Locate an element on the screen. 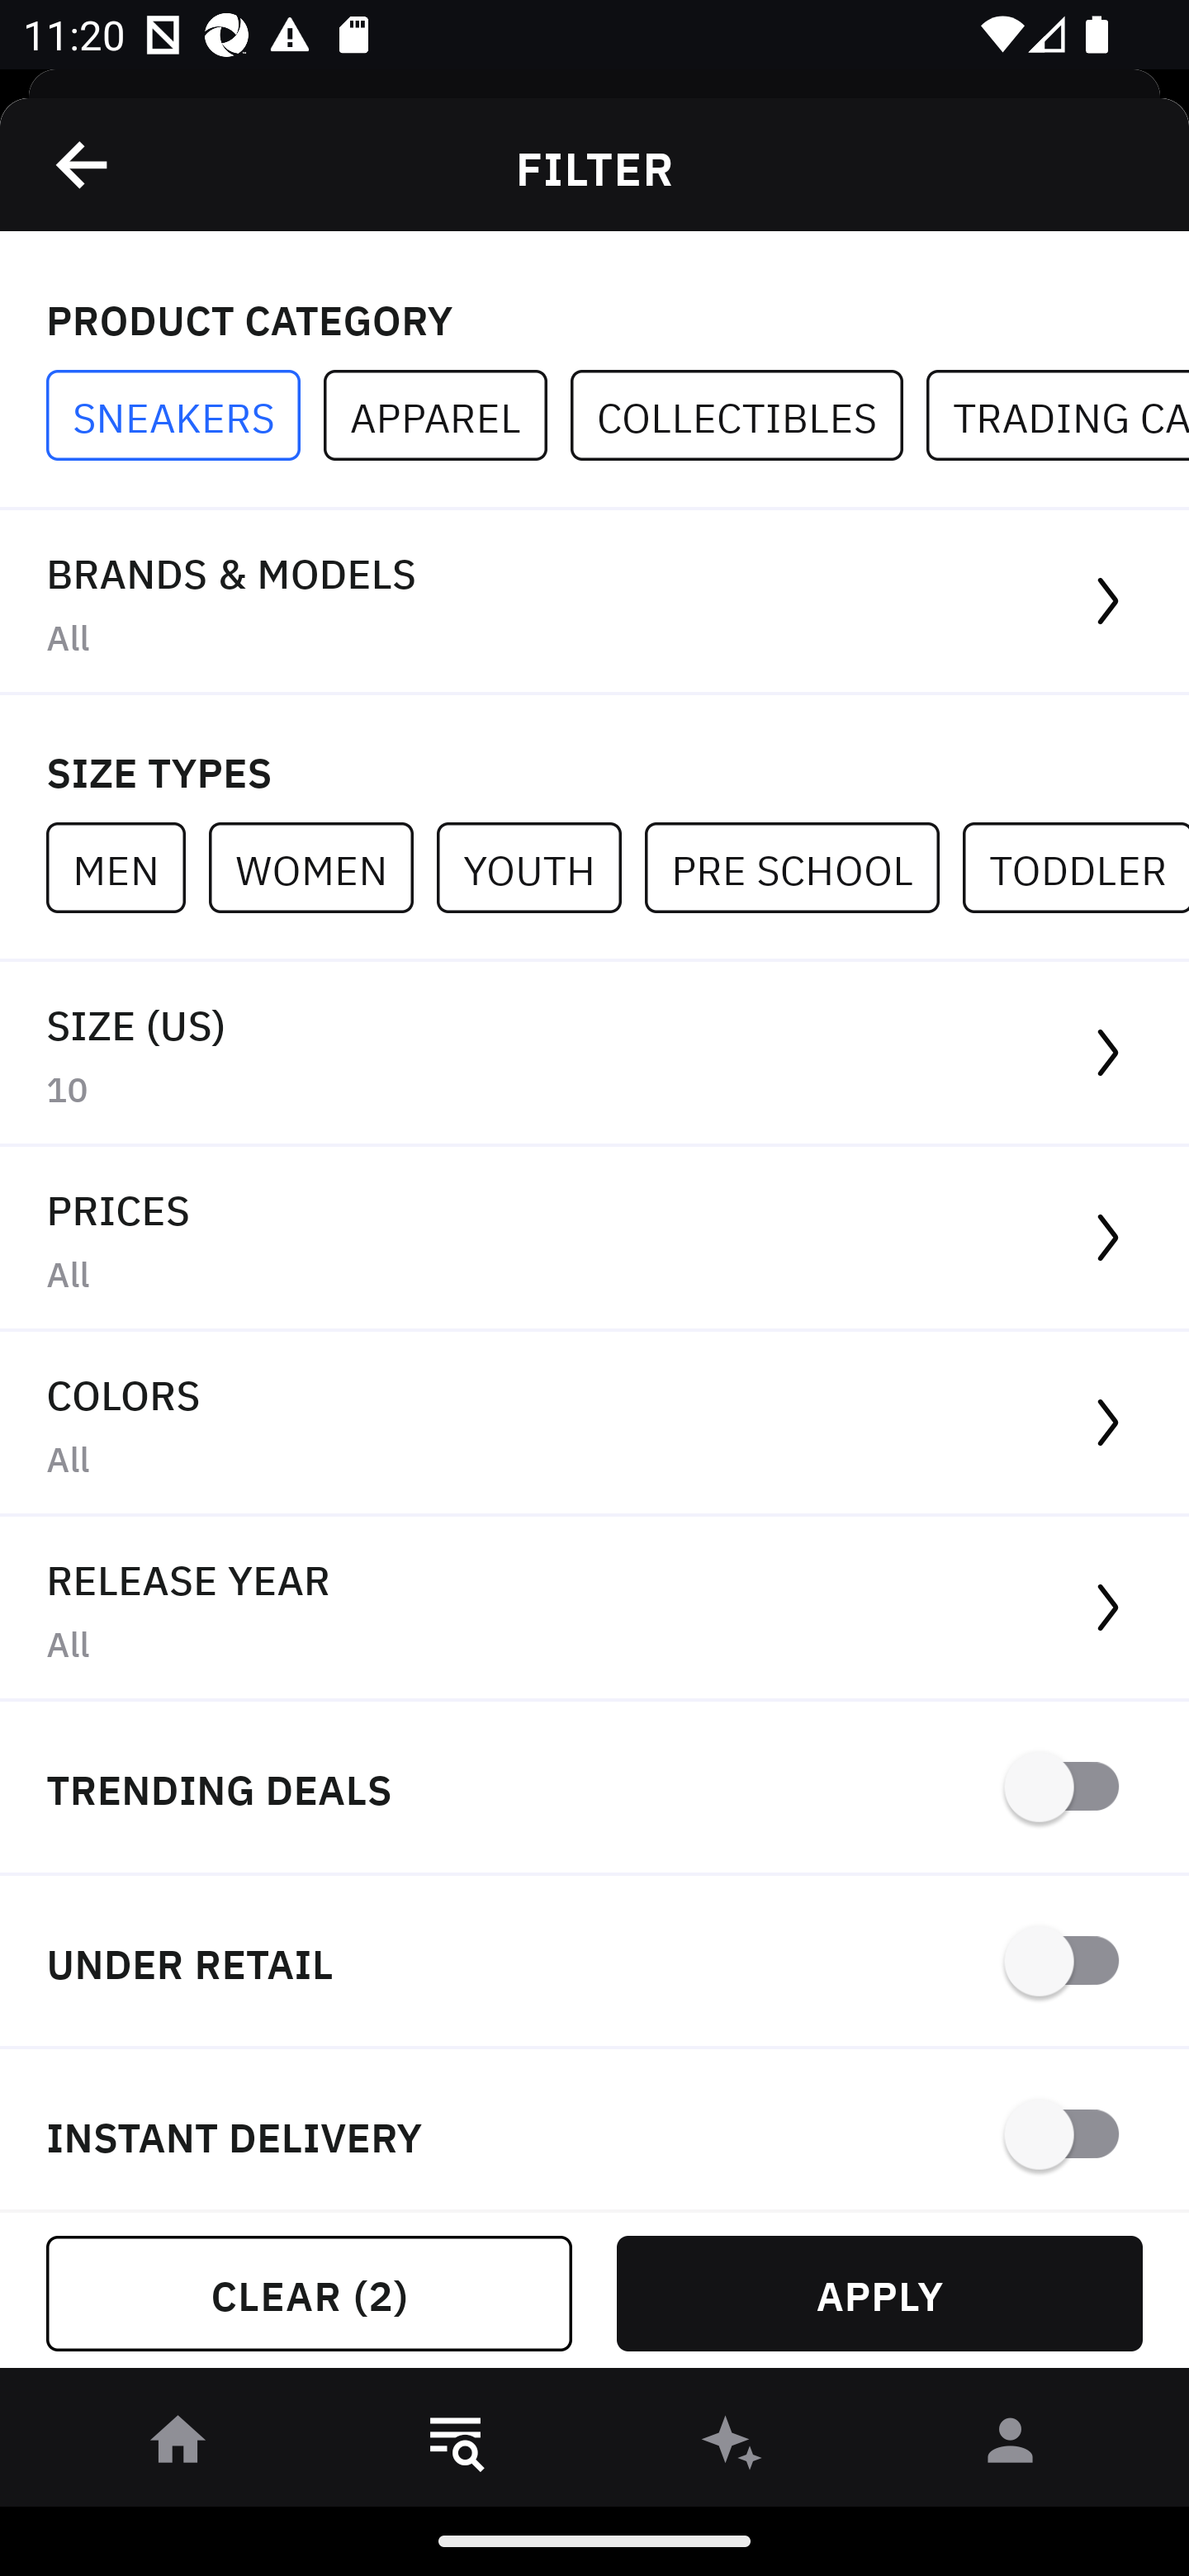  BRANDS & MODELS All is located at coordinates (594, 603).